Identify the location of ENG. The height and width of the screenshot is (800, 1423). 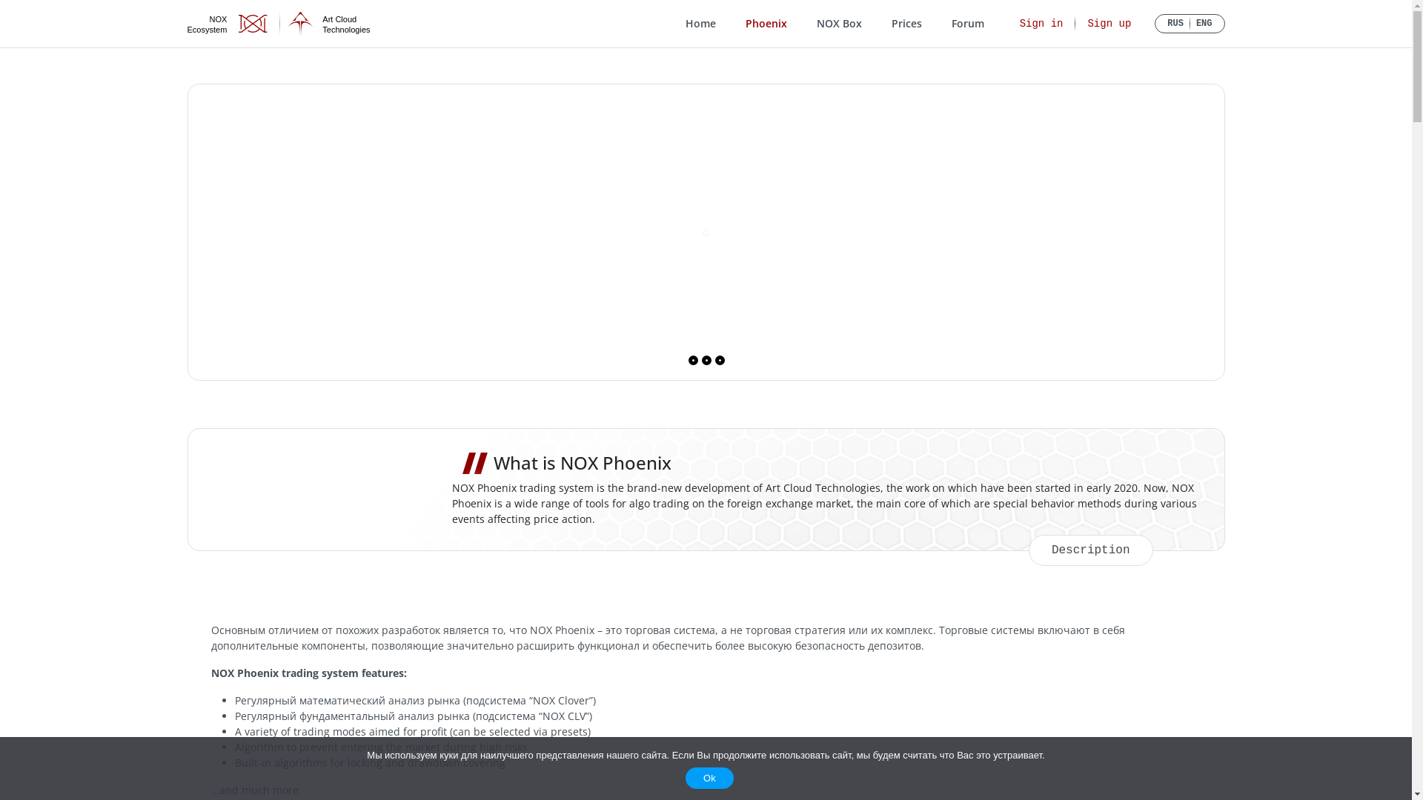
(1204, 24).